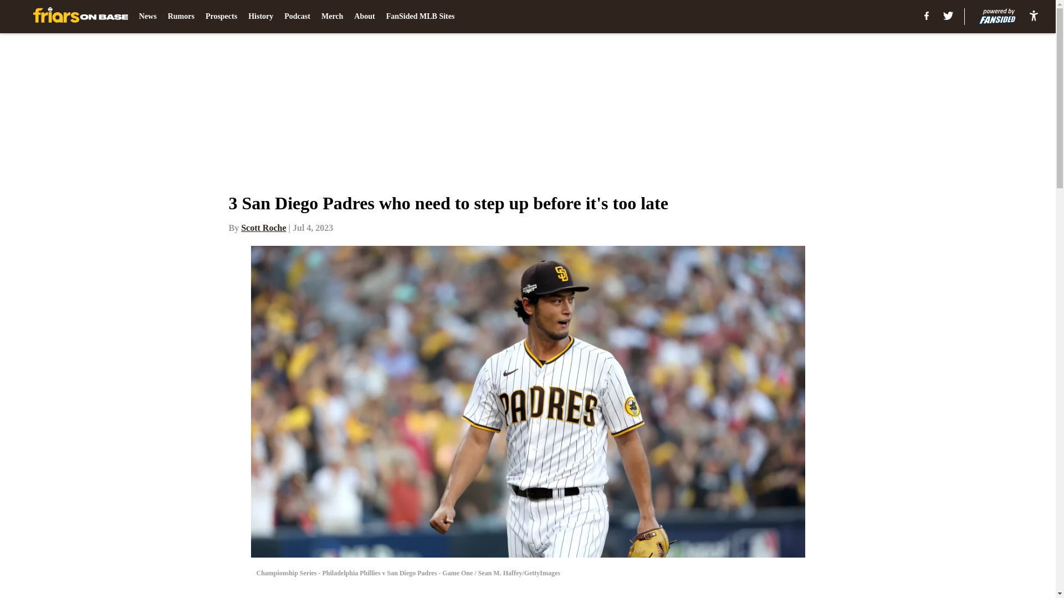  I want to click on FanSided MLB Sites, so click(420, 17).